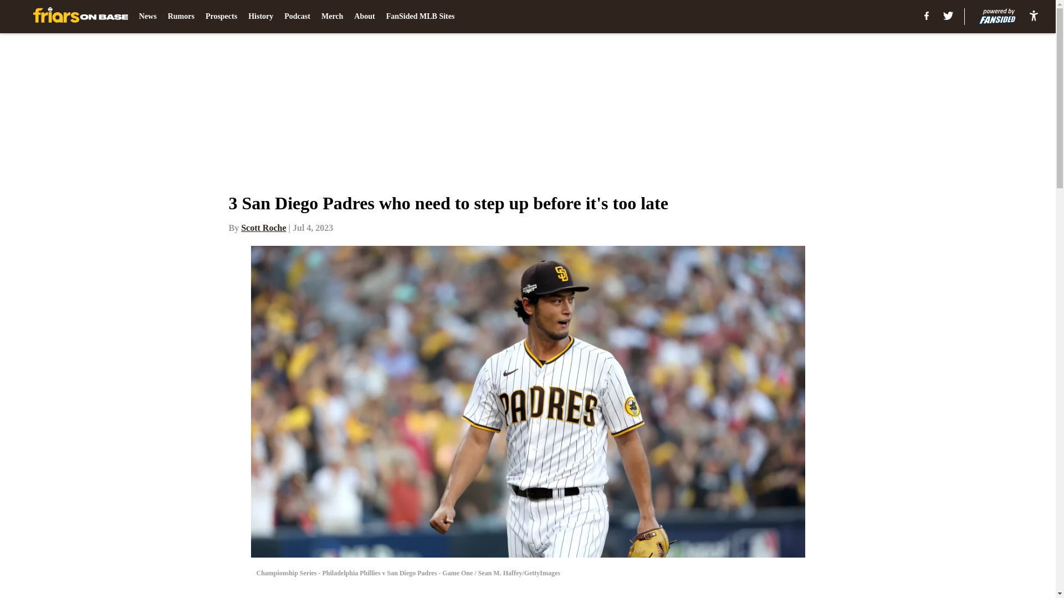  I want to click on FanSided MLB Sites, so click(420, 17).